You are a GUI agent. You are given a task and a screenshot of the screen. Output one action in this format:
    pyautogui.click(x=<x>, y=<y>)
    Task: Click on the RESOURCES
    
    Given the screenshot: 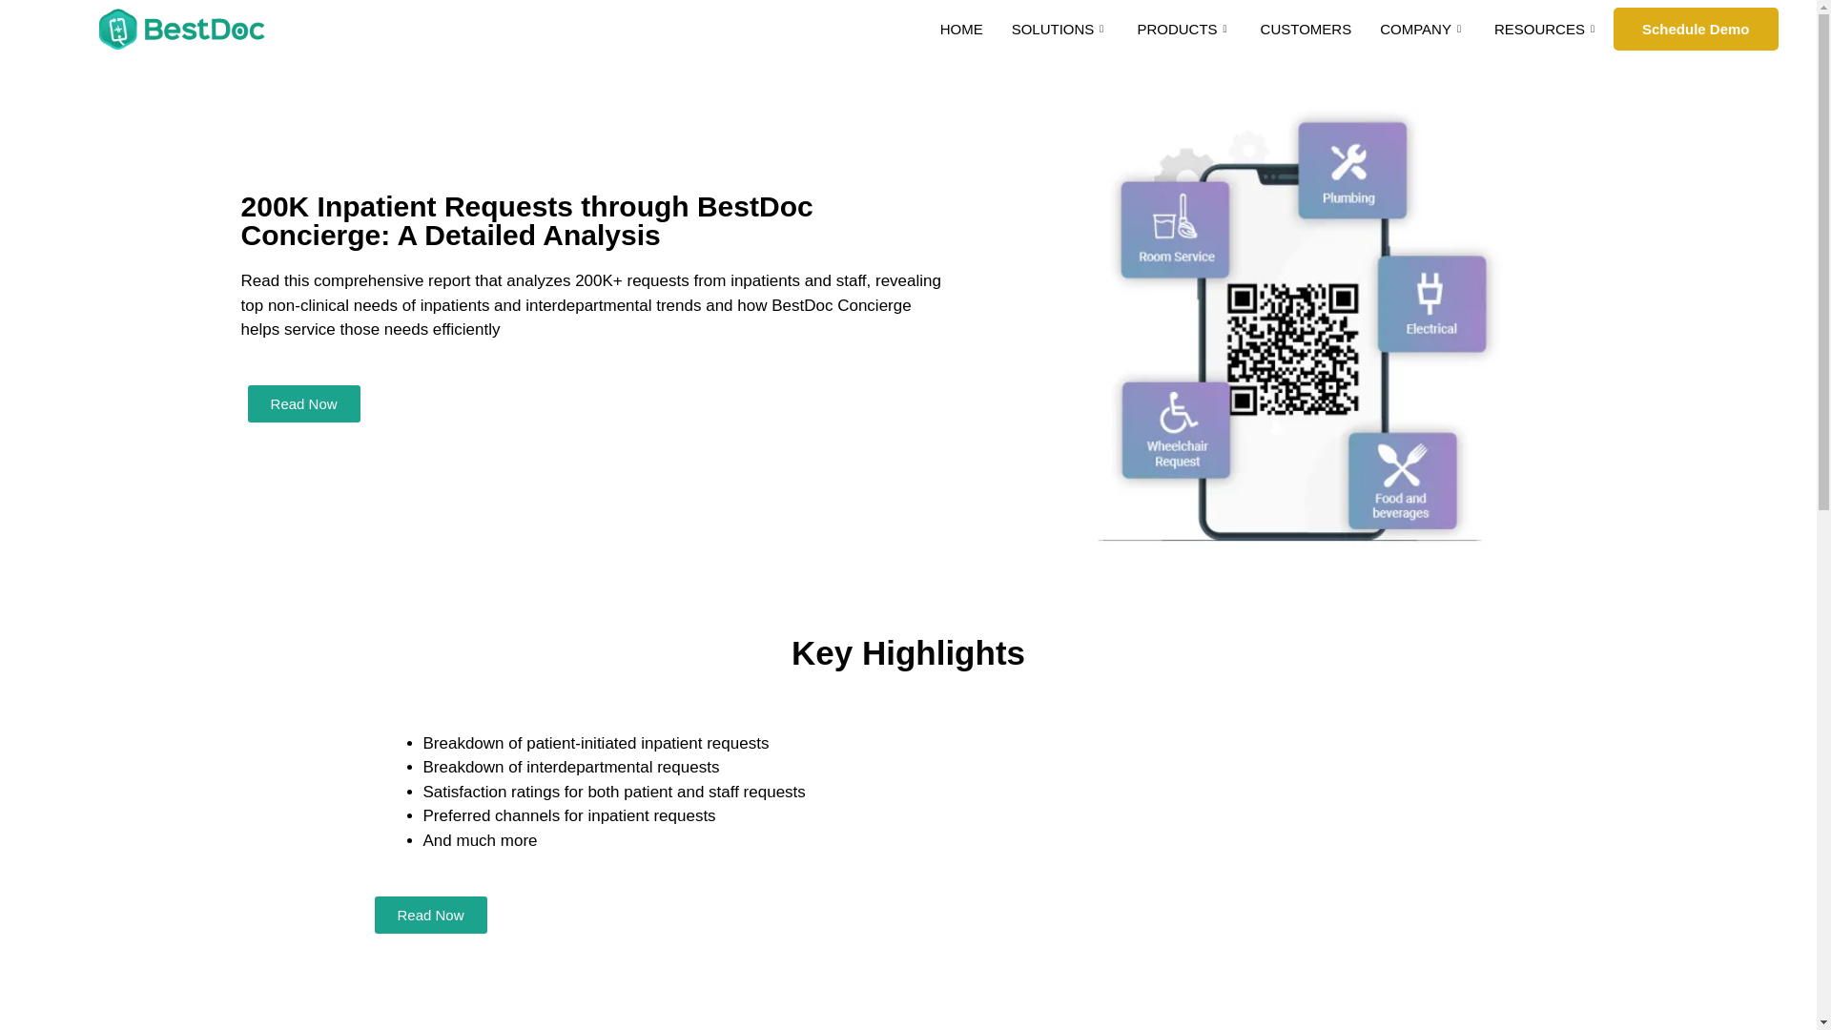 What is the action you would take?
    pyautogui.click(x=1546, y=34)
    